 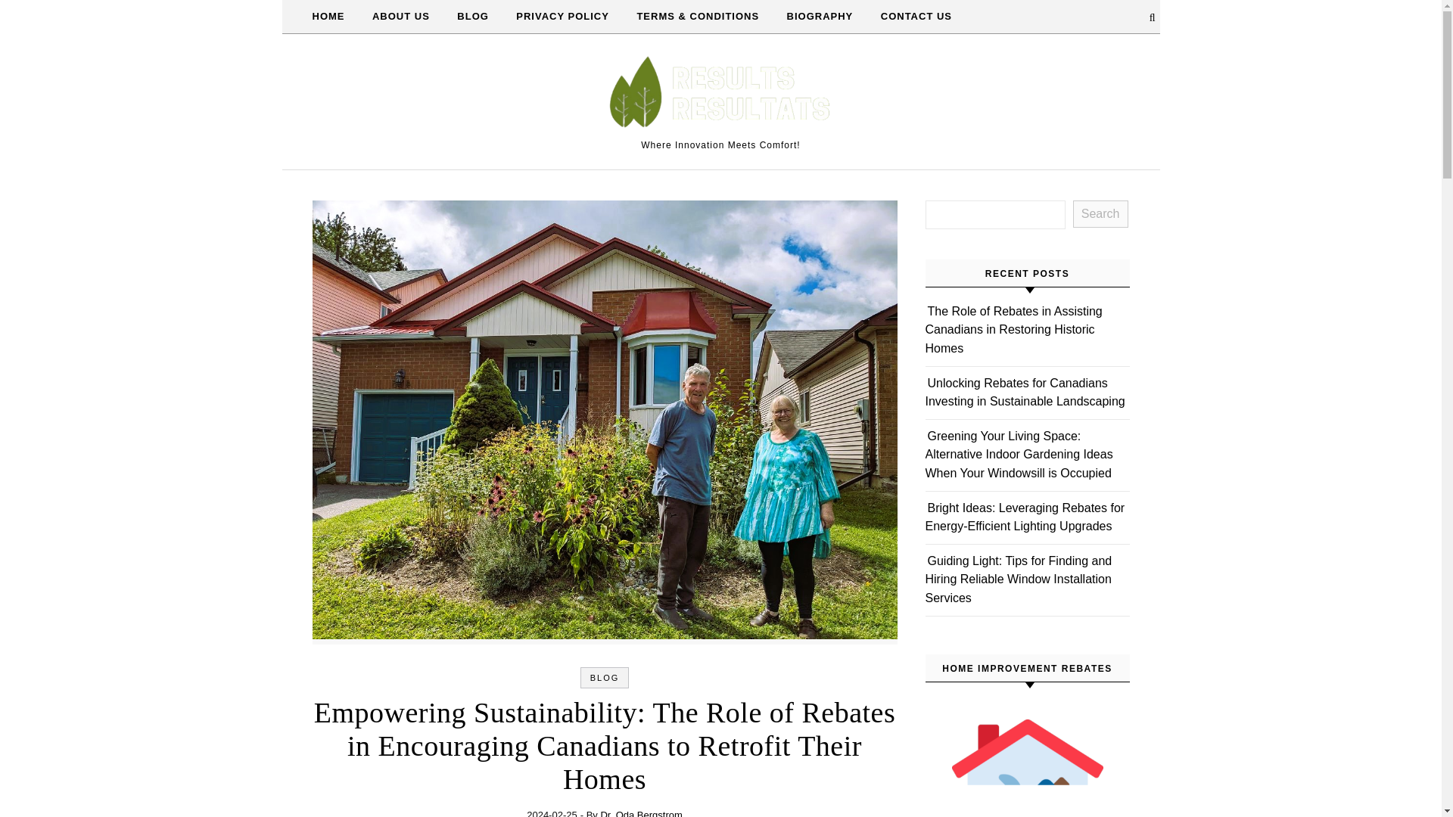 I want to click on BLOG, so click(x=472, y=17).